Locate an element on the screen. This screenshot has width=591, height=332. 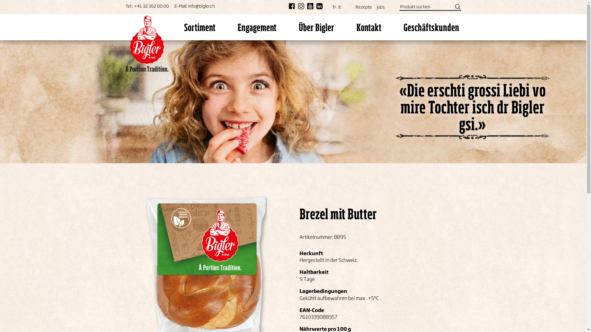
fr is located at coordinates (333, 6).